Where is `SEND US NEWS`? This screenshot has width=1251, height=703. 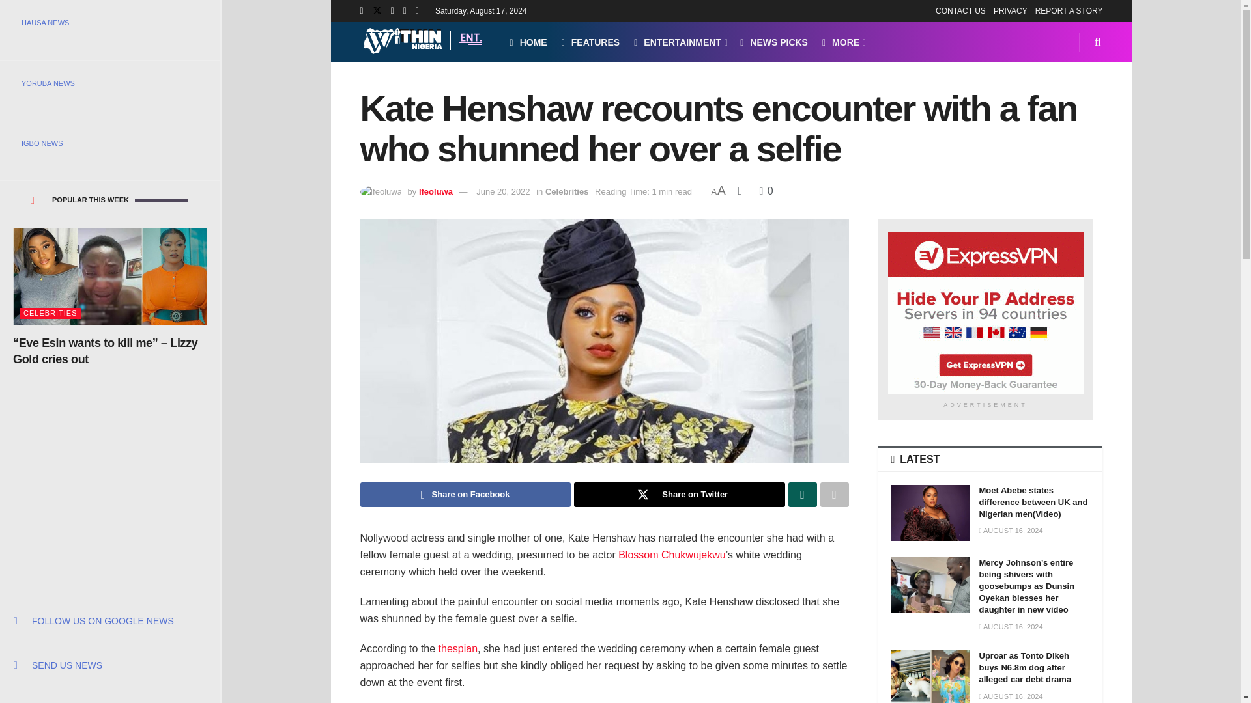 SEND US NEWS is located at coordinates (109, 665).